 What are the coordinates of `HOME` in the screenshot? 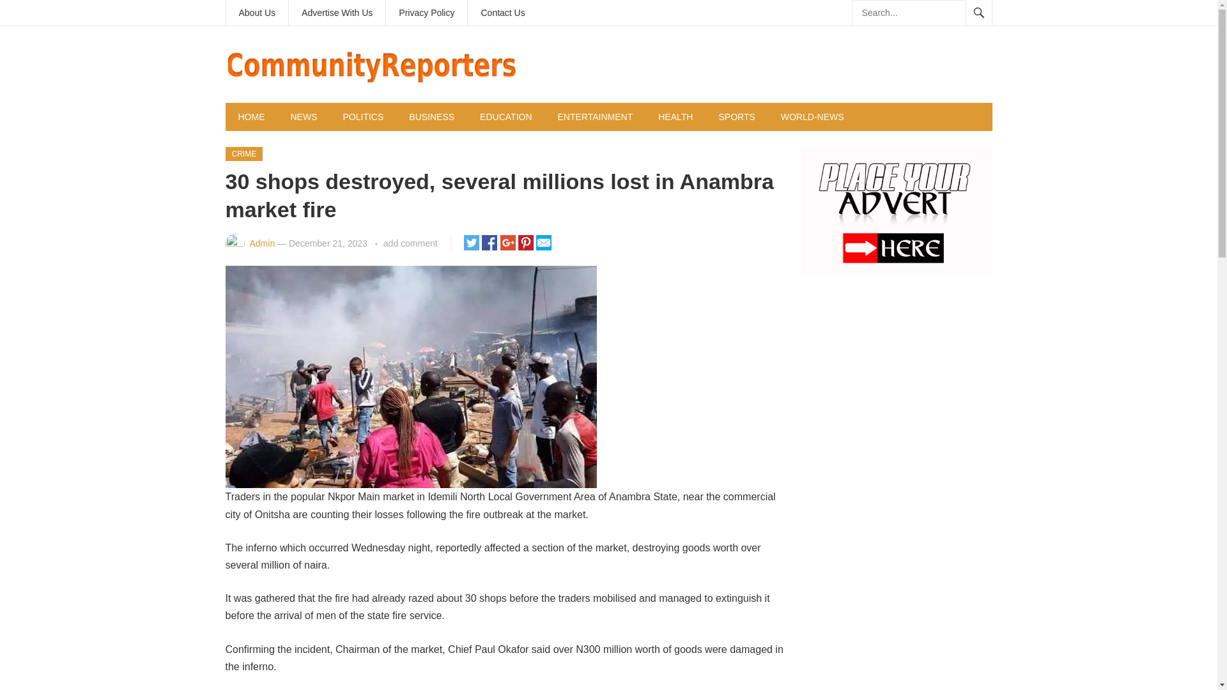 It's located at (251, 116).